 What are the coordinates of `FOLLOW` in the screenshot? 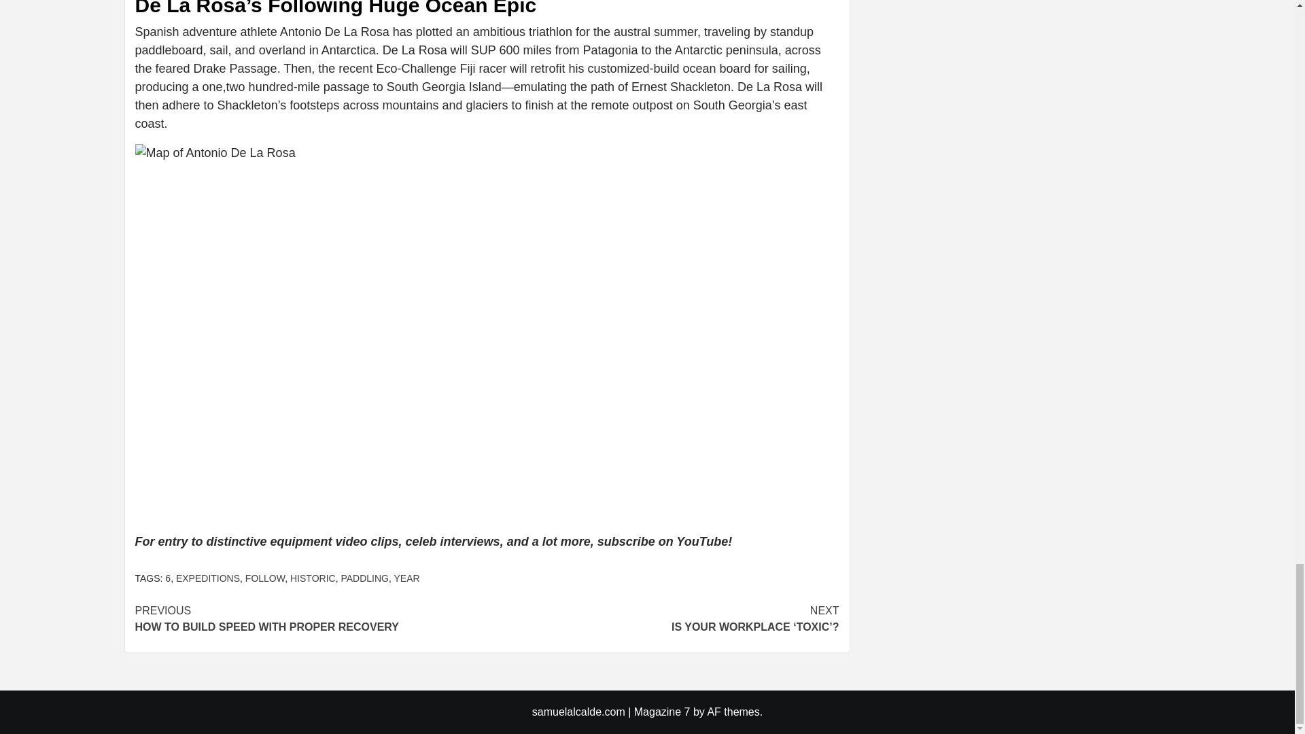 It's located at (264, 578).